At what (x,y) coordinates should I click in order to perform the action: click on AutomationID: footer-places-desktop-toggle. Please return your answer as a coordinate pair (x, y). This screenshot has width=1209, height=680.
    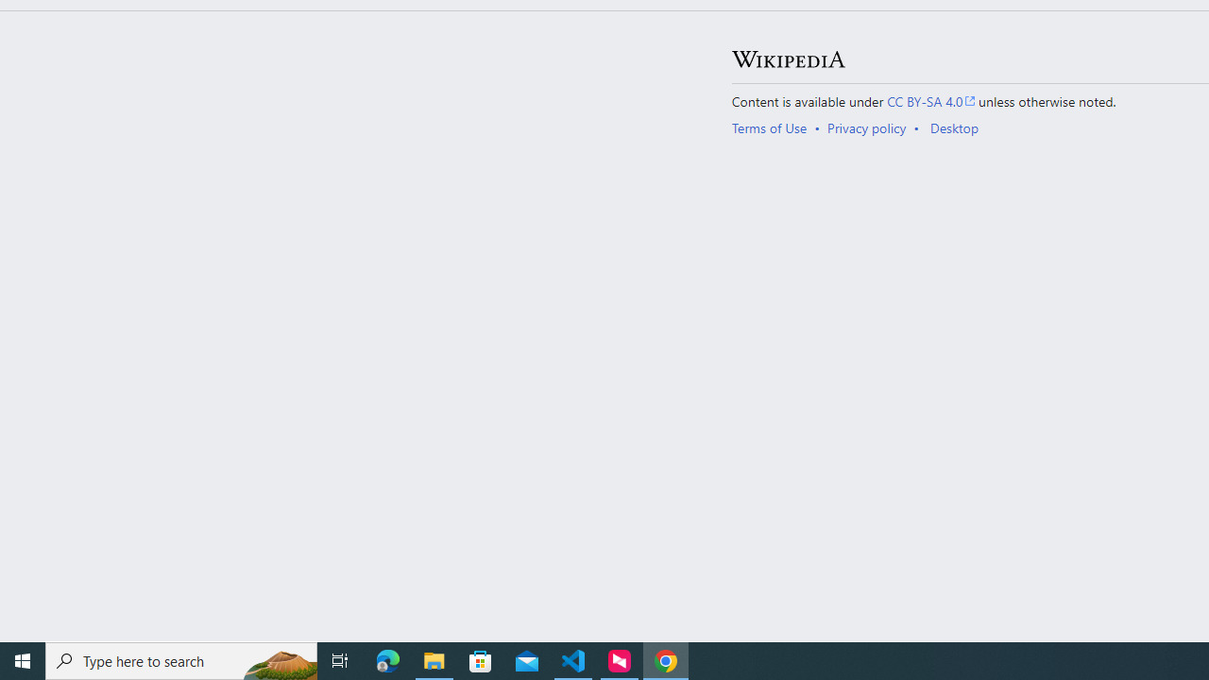
    Looking at the image, I should click on (958, 128).